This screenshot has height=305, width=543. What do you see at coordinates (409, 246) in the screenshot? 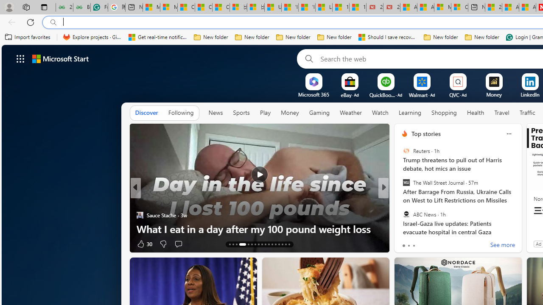
I see `tab-1` at bounding box center [409, 246].